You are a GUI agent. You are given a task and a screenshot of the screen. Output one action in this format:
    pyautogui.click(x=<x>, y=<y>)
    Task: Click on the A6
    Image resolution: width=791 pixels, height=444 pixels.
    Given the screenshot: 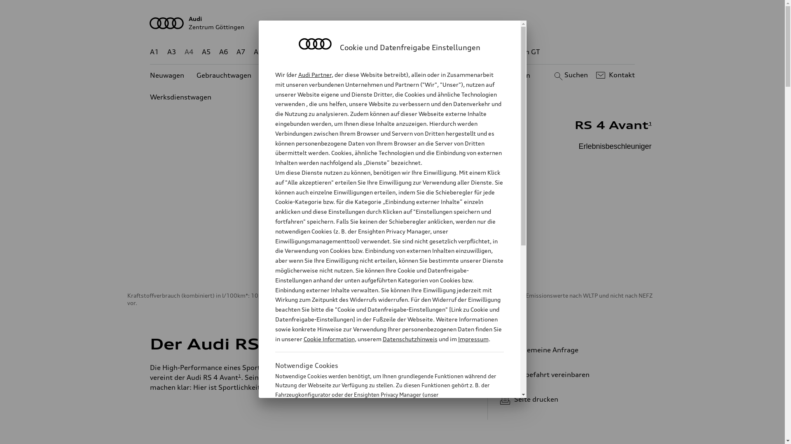 What is the action you would take?
    pyautogui.click(x=224, y=52)
    